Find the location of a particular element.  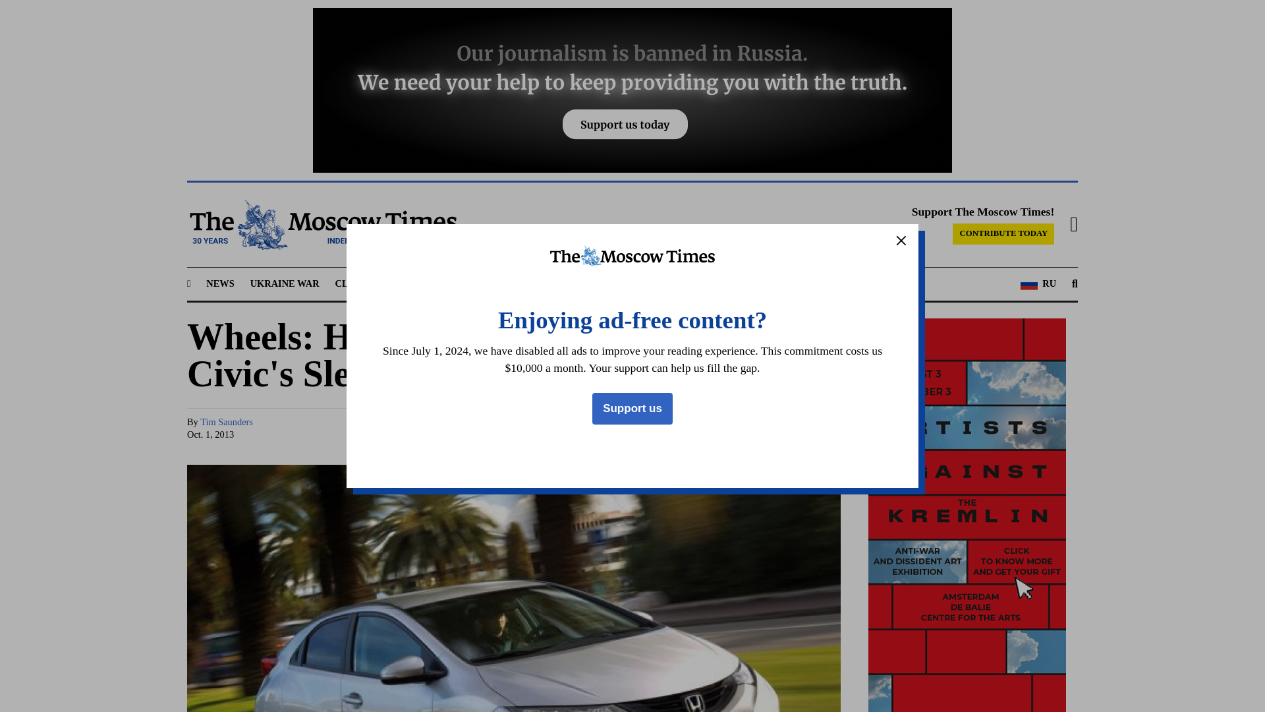

BUSINESS is located at coordinates (478, 283).